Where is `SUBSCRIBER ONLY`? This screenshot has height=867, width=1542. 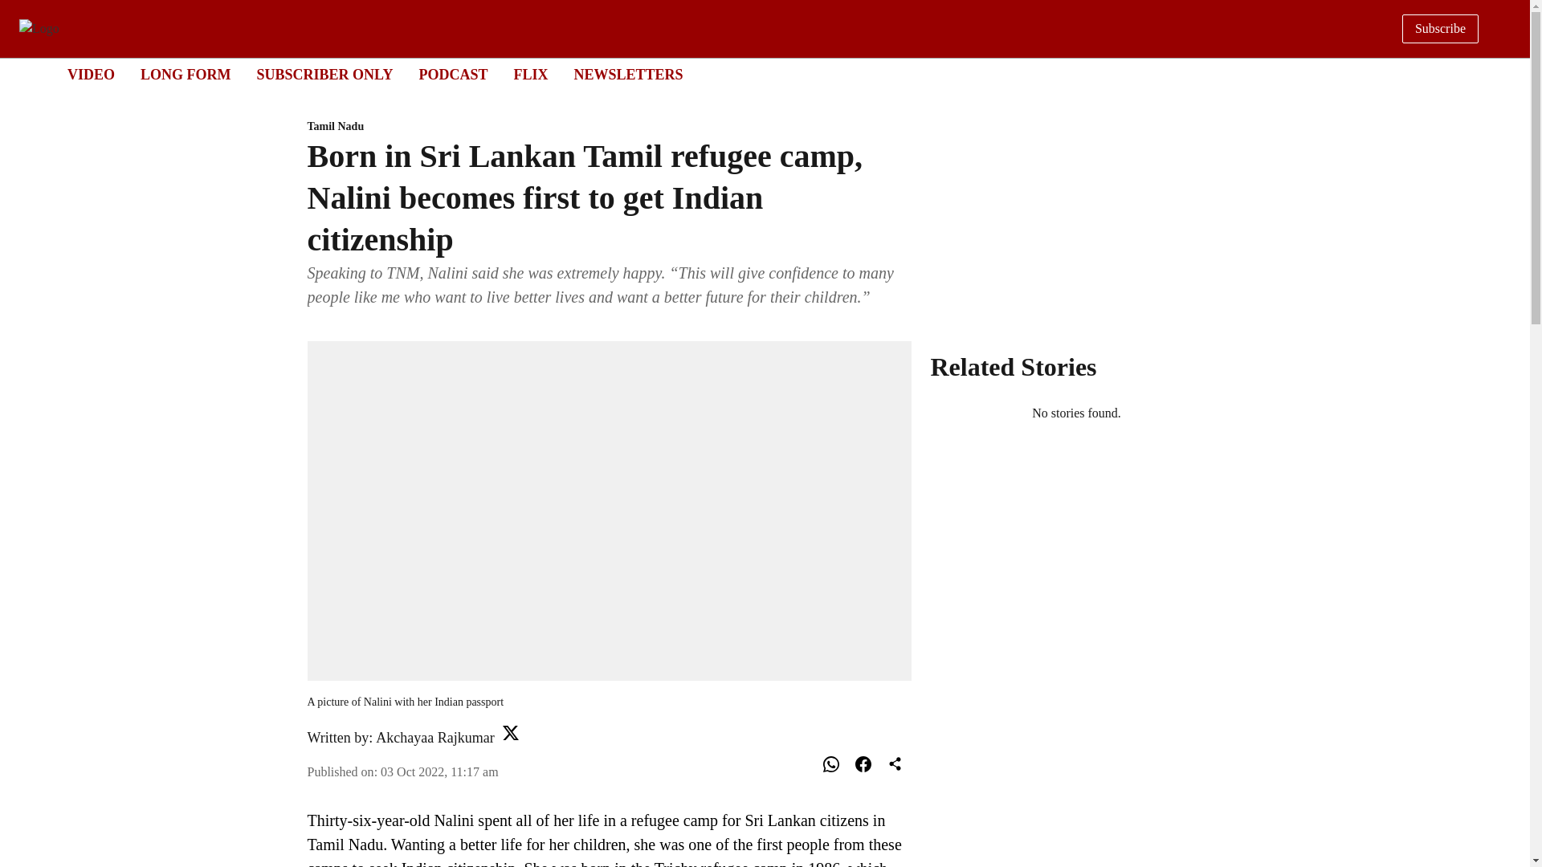 SUBSCRIBER ONLY is located at coordinates (324, 74).